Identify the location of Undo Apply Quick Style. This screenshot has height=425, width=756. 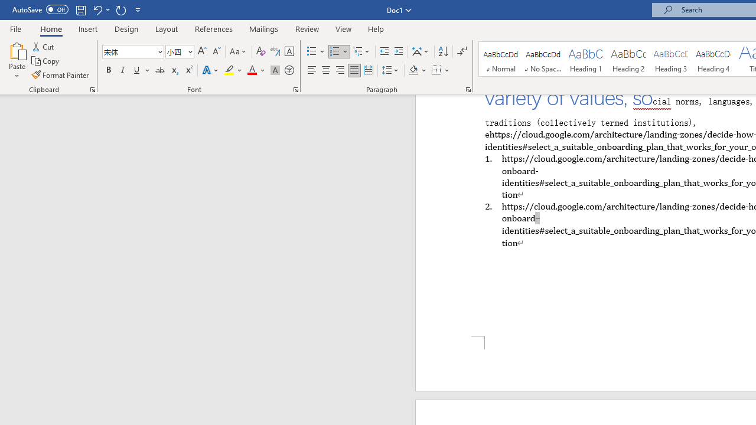
(97, 9).